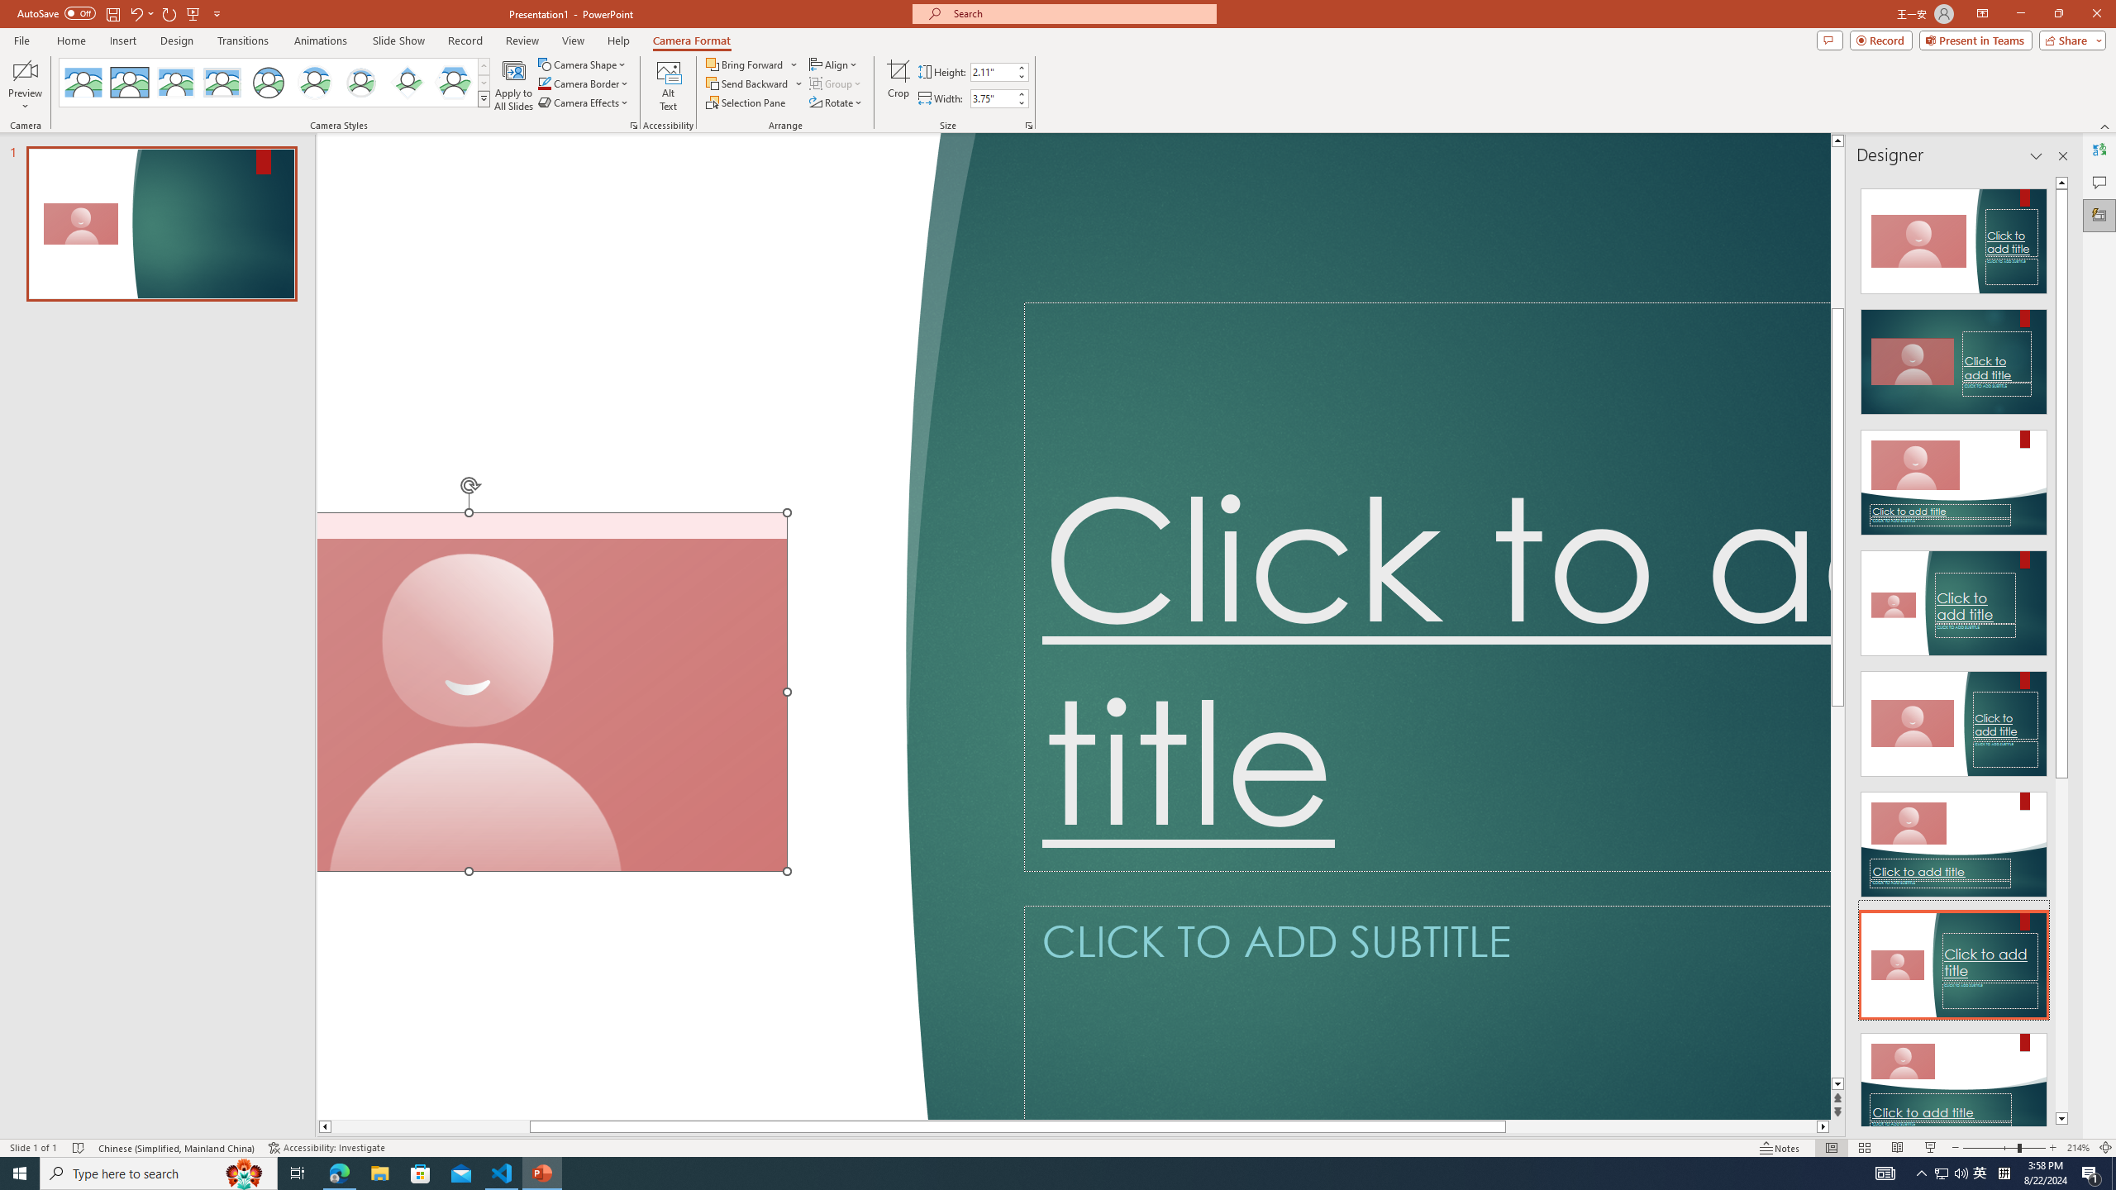 The height and width of the screenshot is (1190, 2116). What do you see at coordinates (668, 85) in the screenshot?
I see `Alt Text` at bounding box center [668, 85].